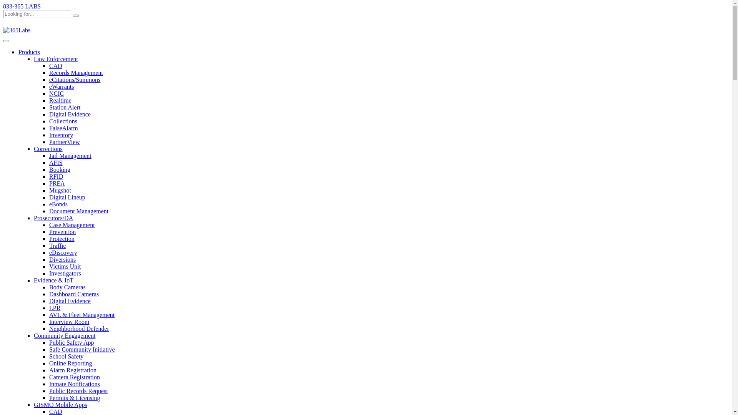  I want to click on Digital Evidence, so click(70, 301).